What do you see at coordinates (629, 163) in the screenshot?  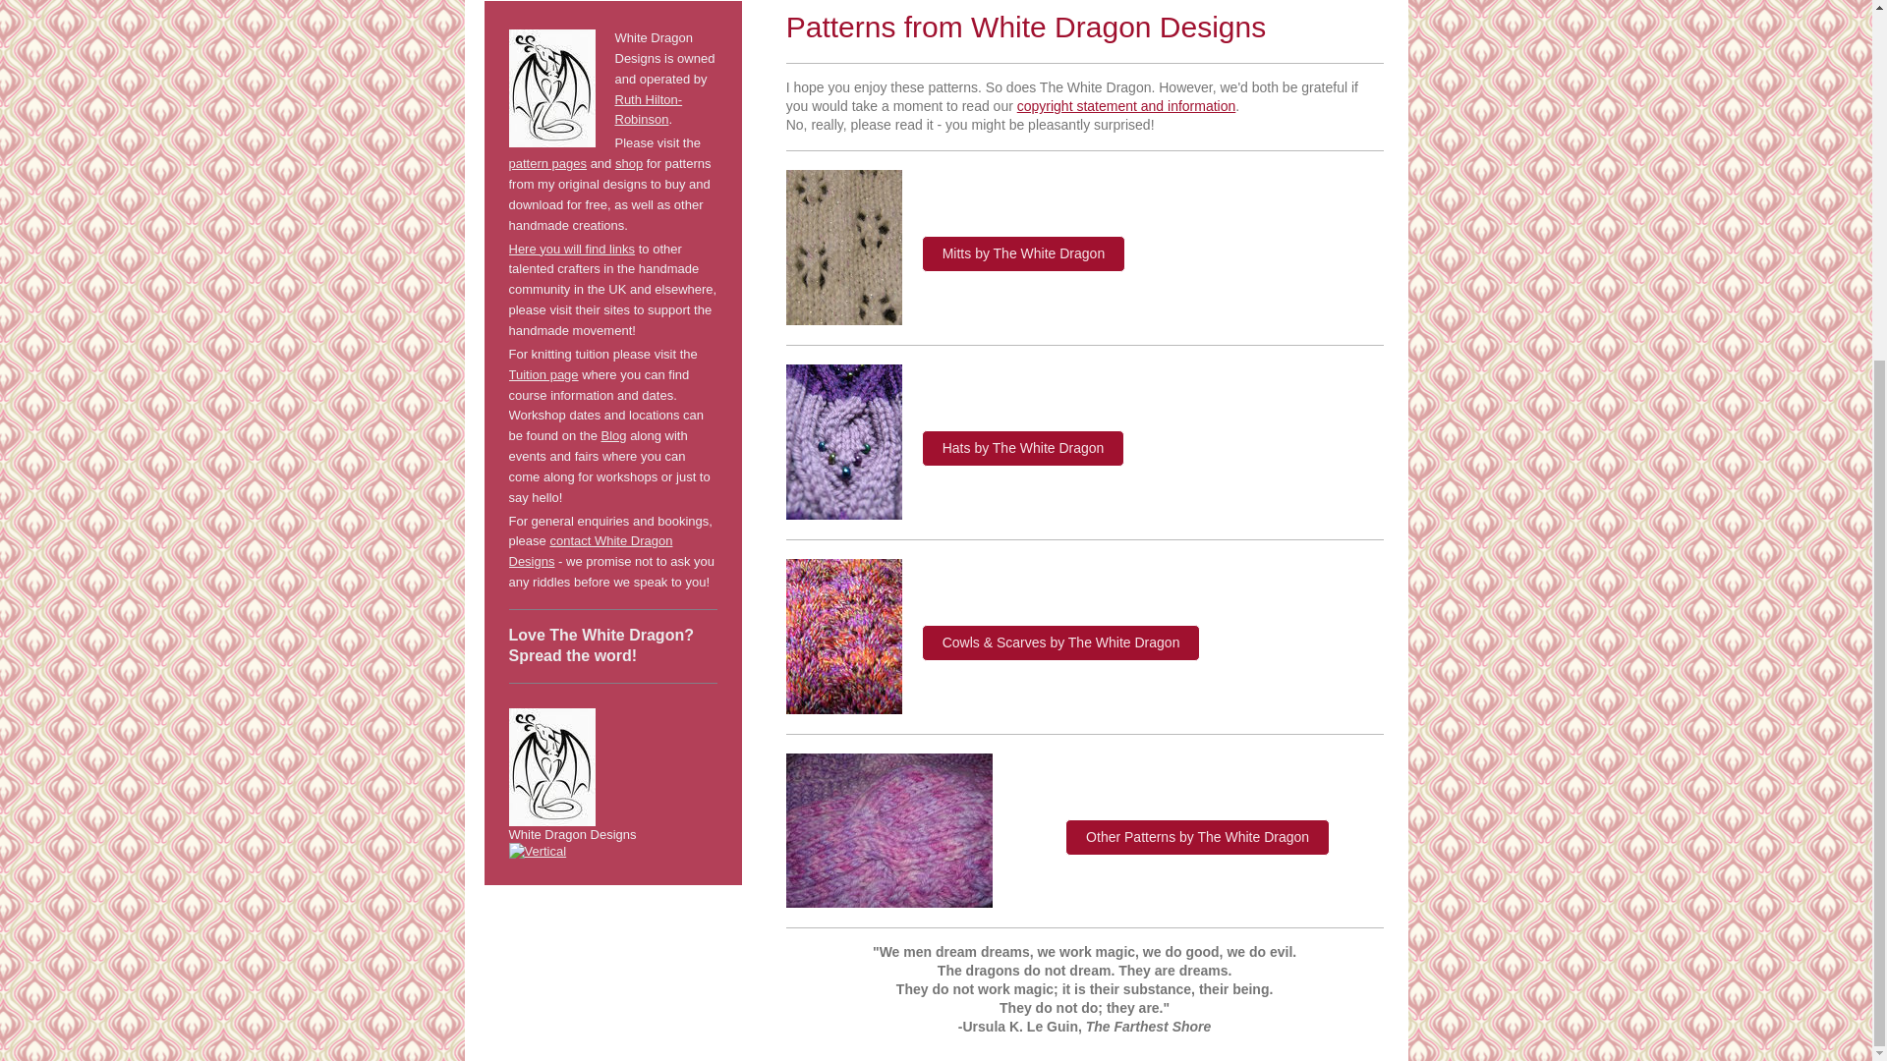 I see `shop` at bounding box center [629, 163].